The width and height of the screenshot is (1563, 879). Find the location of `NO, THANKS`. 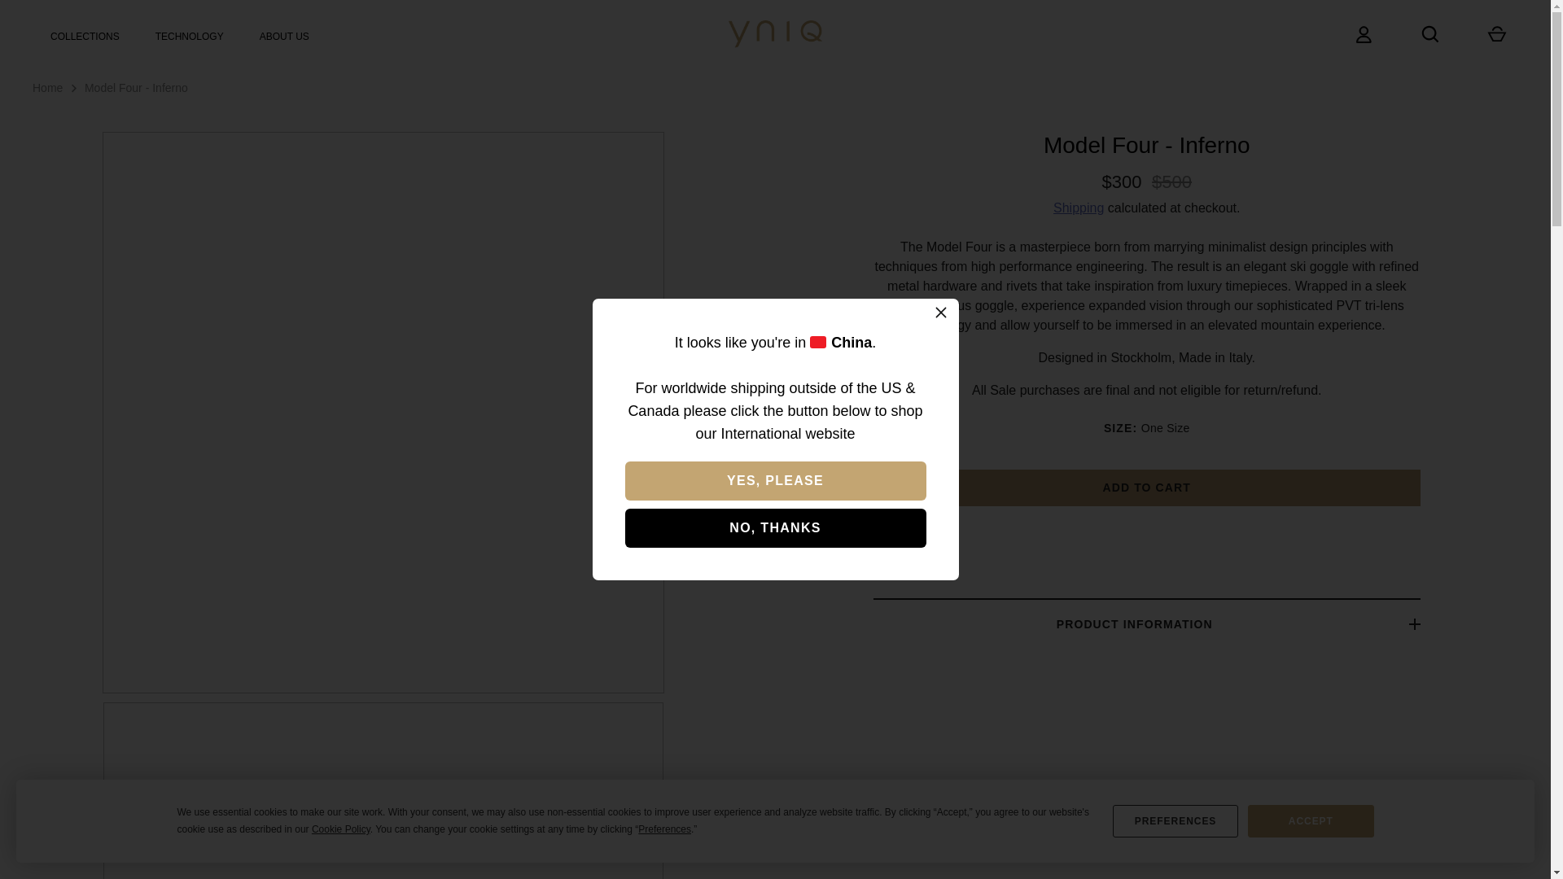

NO, THANKS is located at coordinates (776, 527).